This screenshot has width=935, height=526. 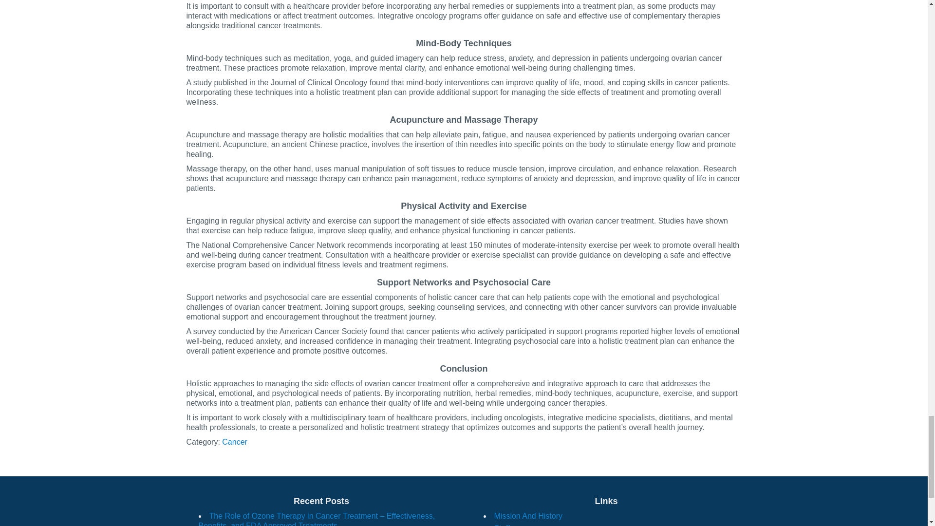 I want to click on Mission And History, so click(x=528, y=516).